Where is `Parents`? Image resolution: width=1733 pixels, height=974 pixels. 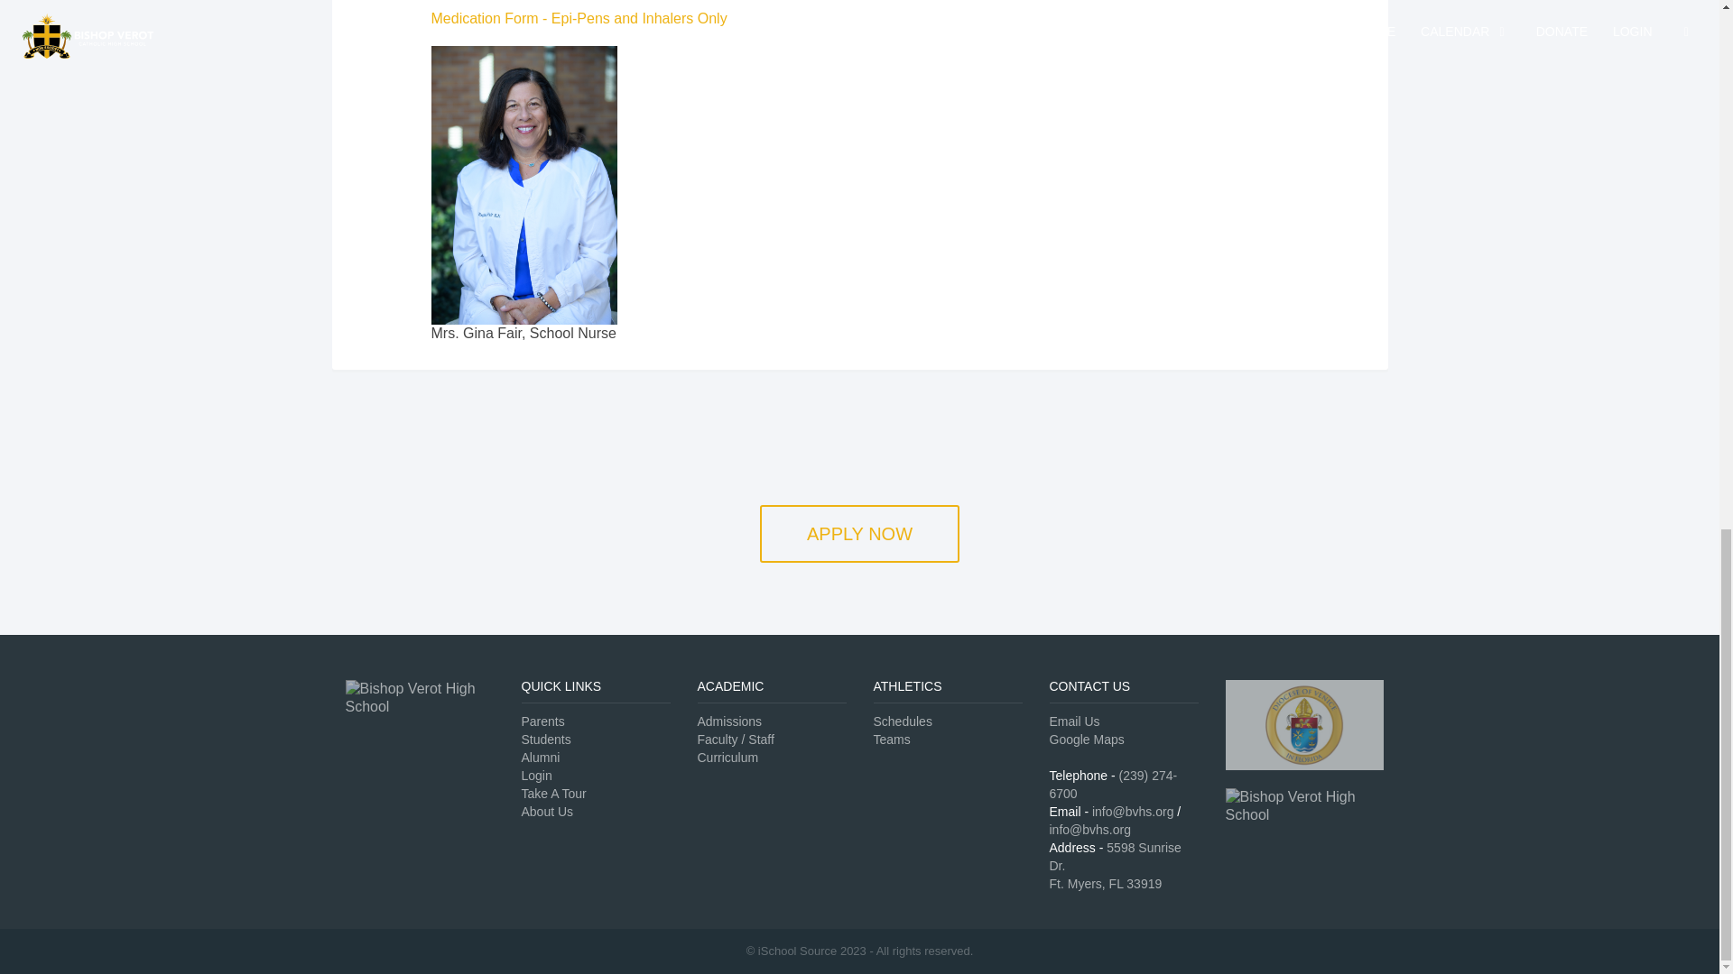
Parents is located at coordinates (542, 721).